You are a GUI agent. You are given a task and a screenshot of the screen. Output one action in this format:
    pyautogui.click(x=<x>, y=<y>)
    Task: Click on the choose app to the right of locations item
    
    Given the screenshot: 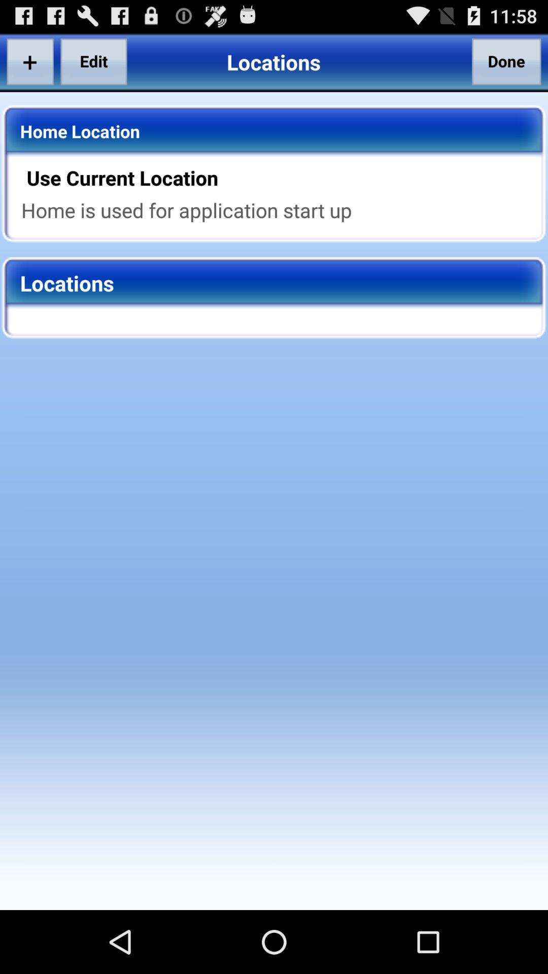 What is the action you would take?
    pyautogui.click(x=506, y=61)
    